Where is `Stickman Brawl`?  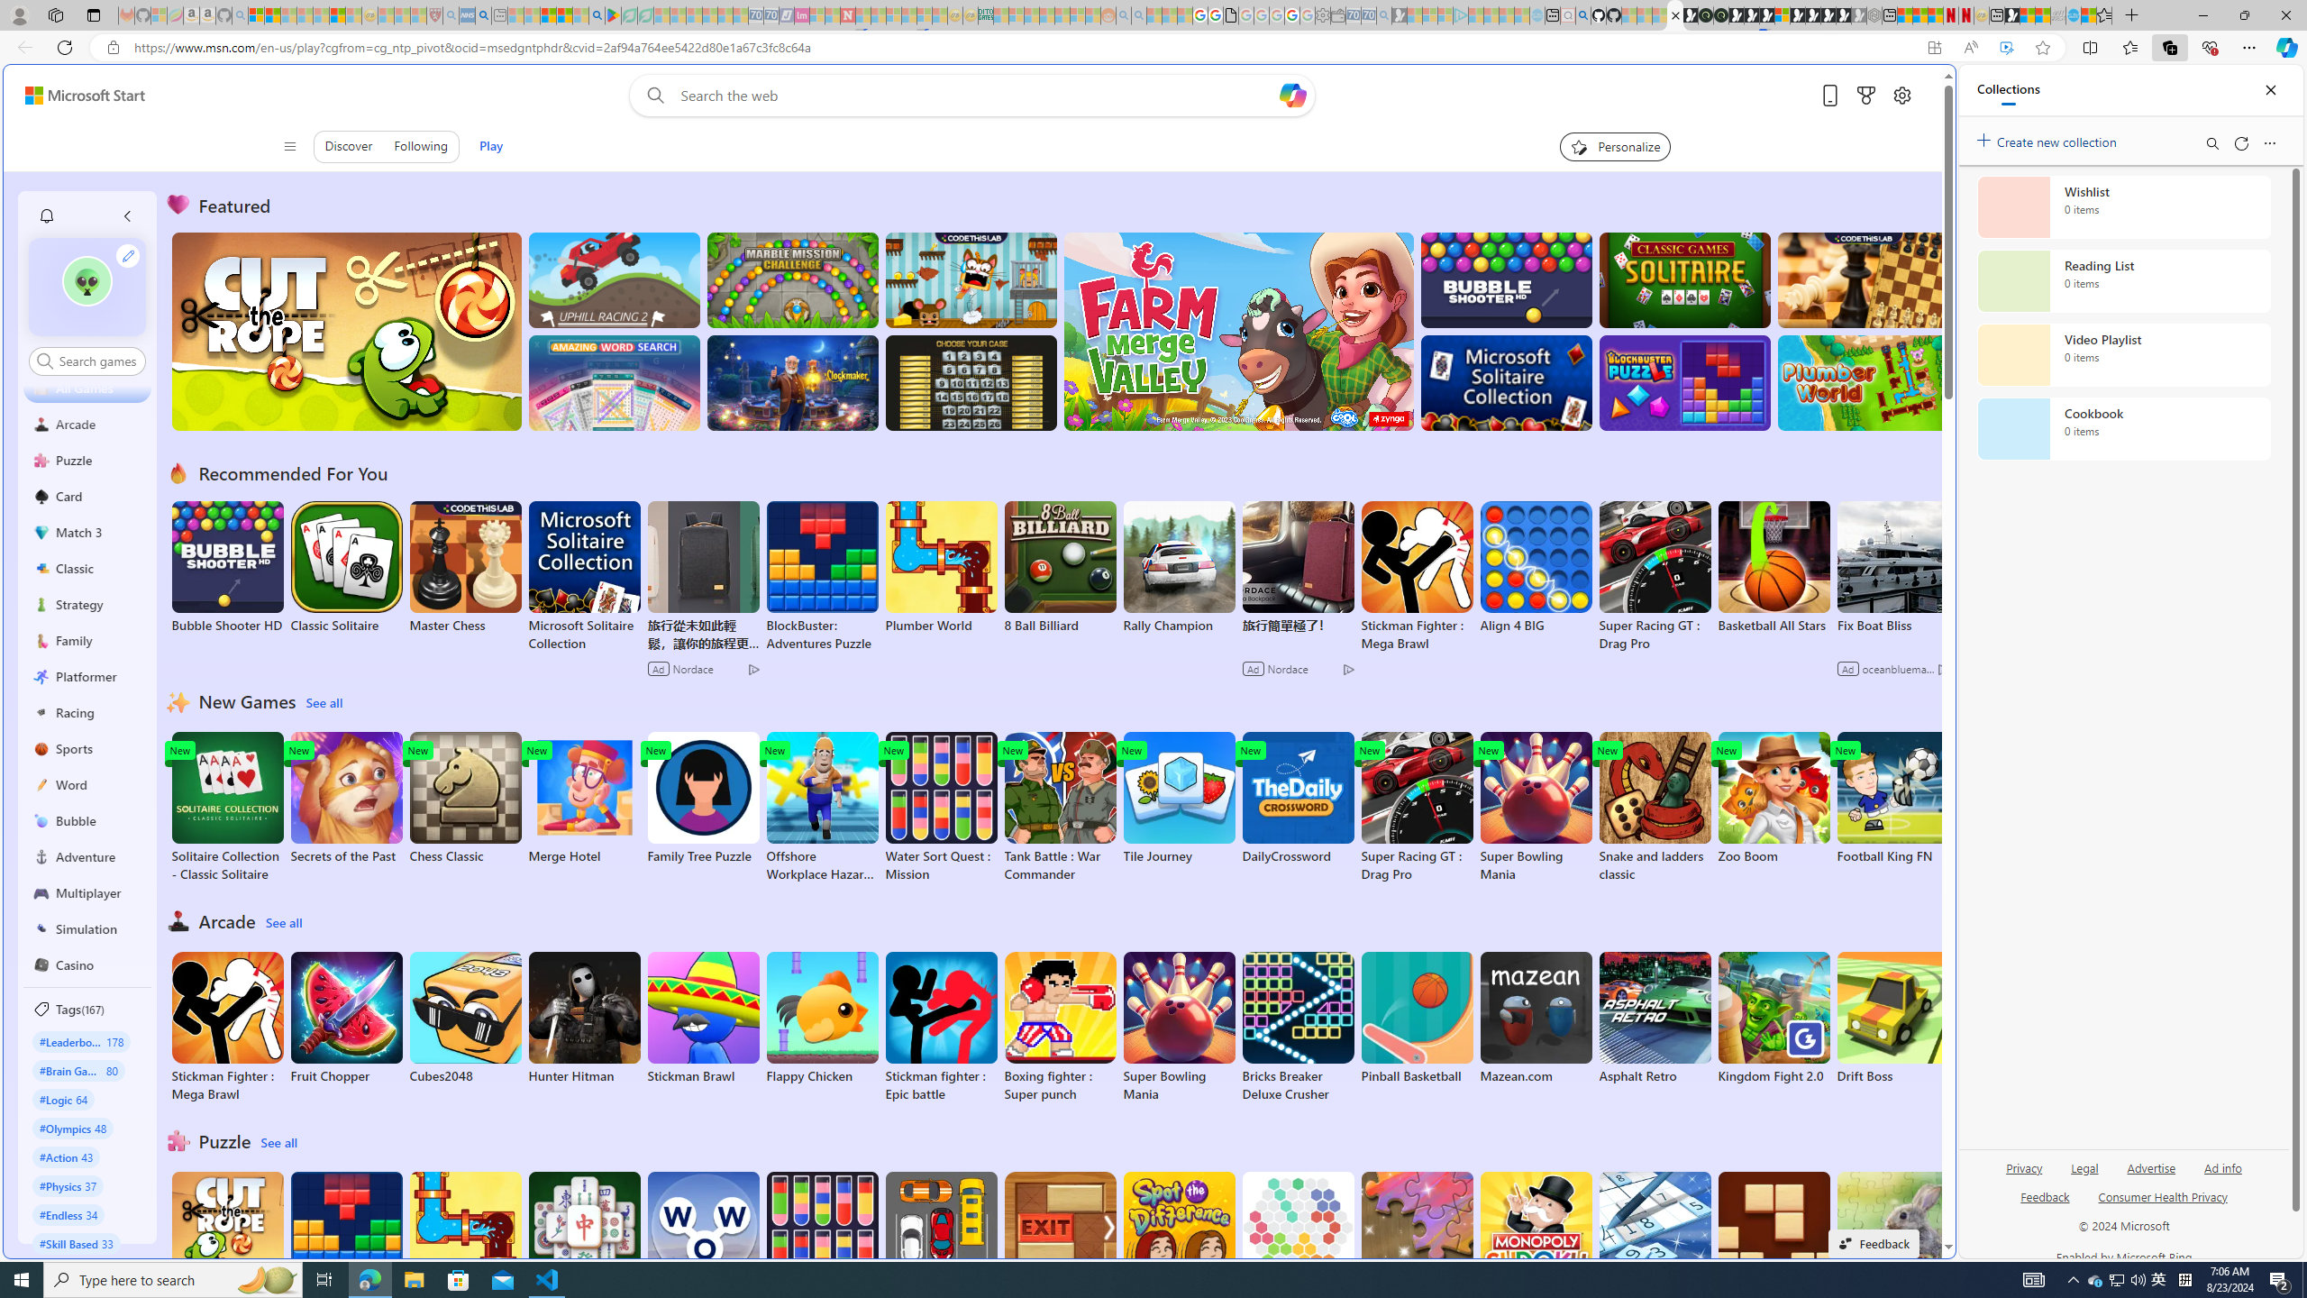 Stickman Brawl is located at coordinates (702, 1018).